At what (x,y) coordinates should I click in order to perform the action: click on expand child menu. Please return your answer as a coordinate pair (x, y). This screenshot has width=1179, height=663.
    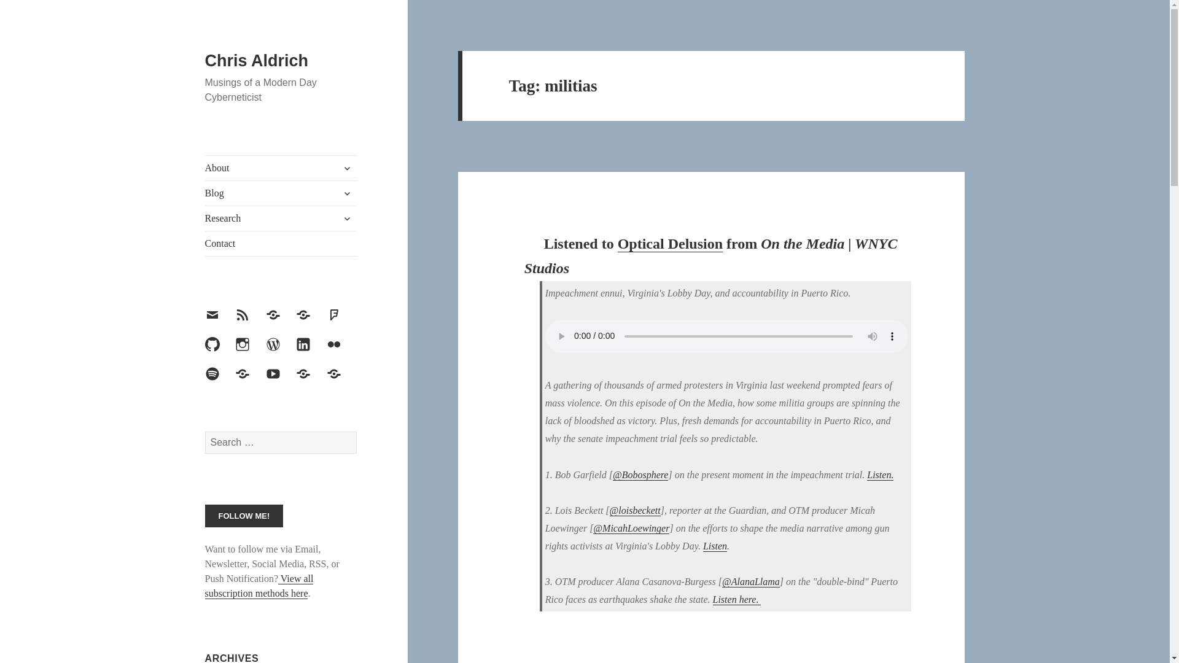
    Looking at the image, I should click on (347, 168).